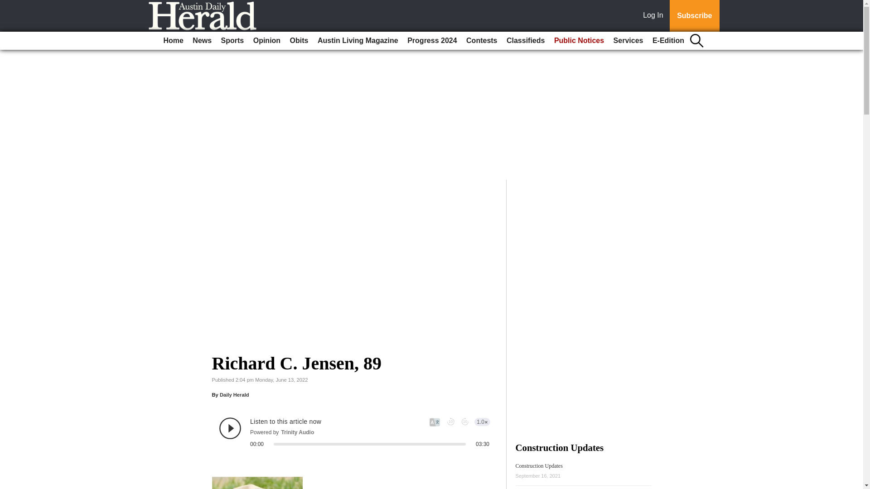 The height and width of the screenshot is (489, 870). Describe the element at coordinates (299, 41) in the screenshot. I see `Obits` at that location.